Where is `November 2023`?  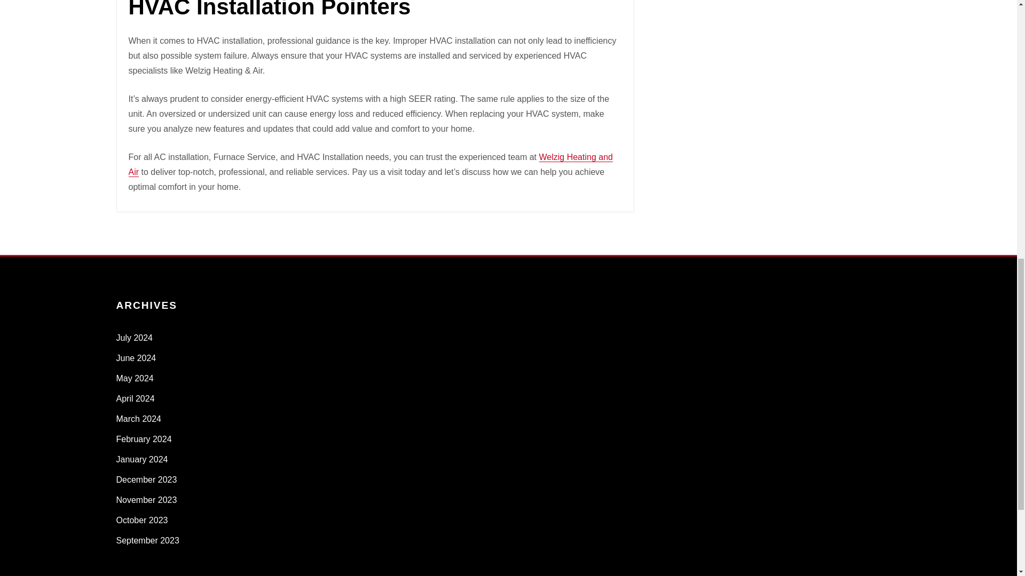
November 2023 is located at coordinates (147, 500).